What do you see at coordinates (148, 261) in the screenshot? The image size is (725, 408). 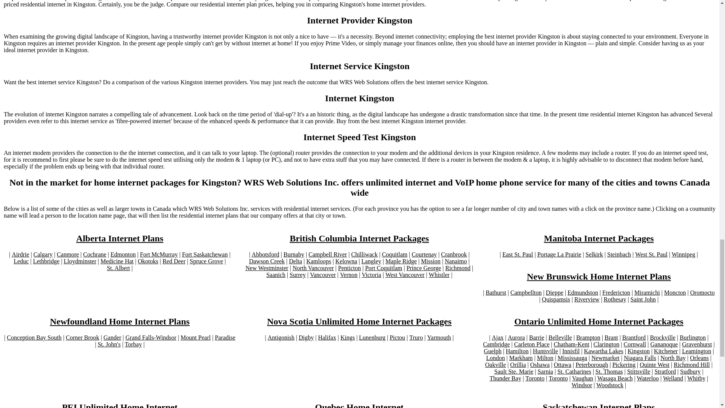 I see `Okotoks` at bounding box center [148, 261].